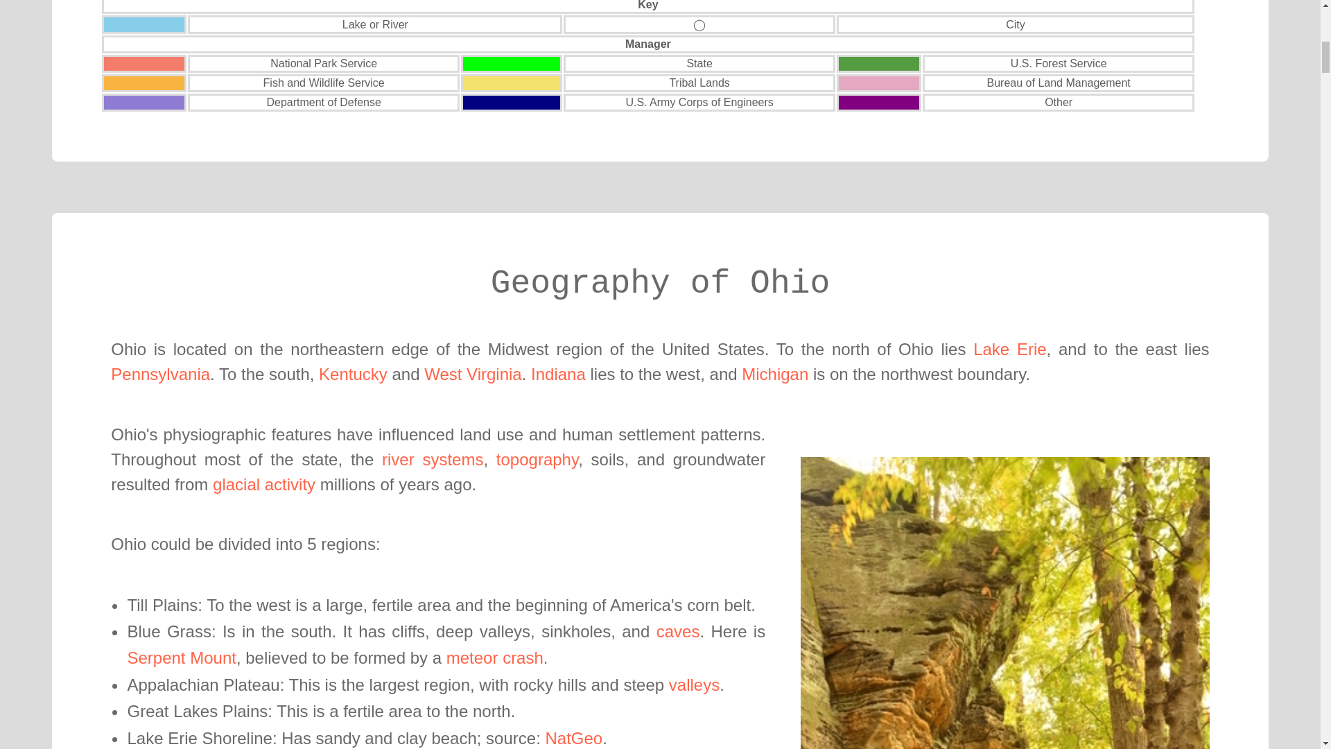  I want to click on topography, so click(537, 459).